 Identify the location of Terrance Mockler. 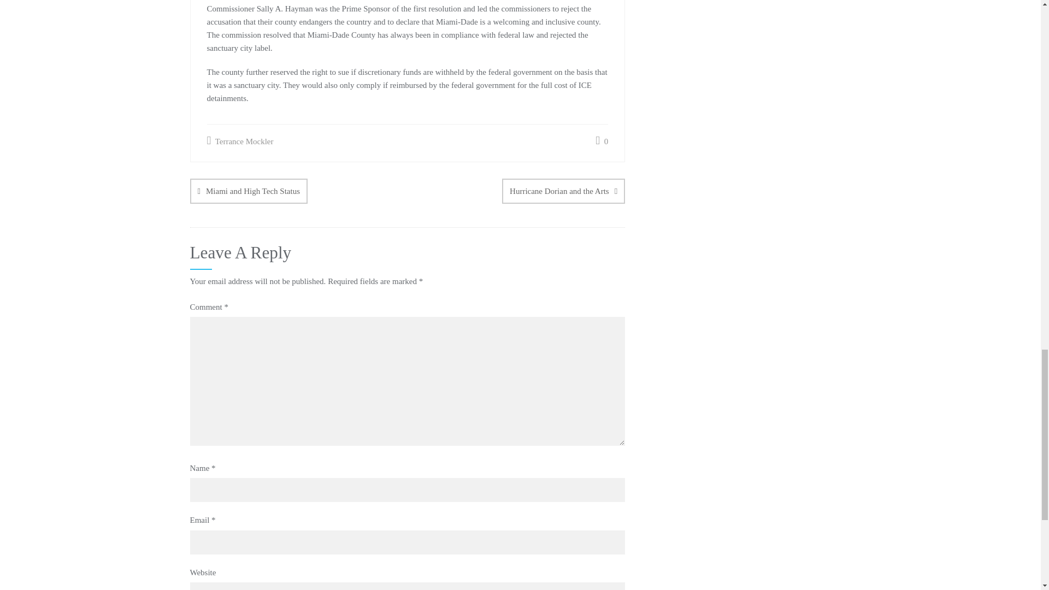
(239, 141).